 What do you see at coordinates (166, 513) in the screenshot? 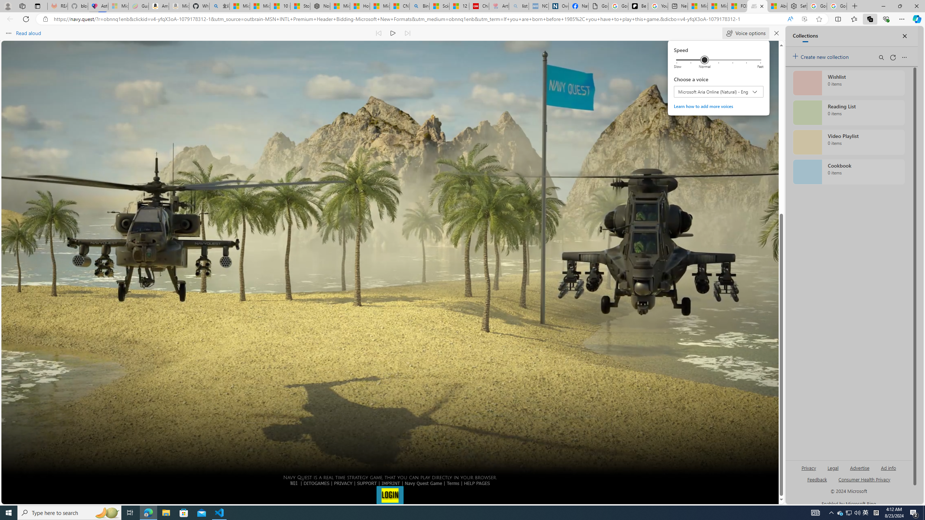
I see `File Explorer` at bounding box center [166, 513].